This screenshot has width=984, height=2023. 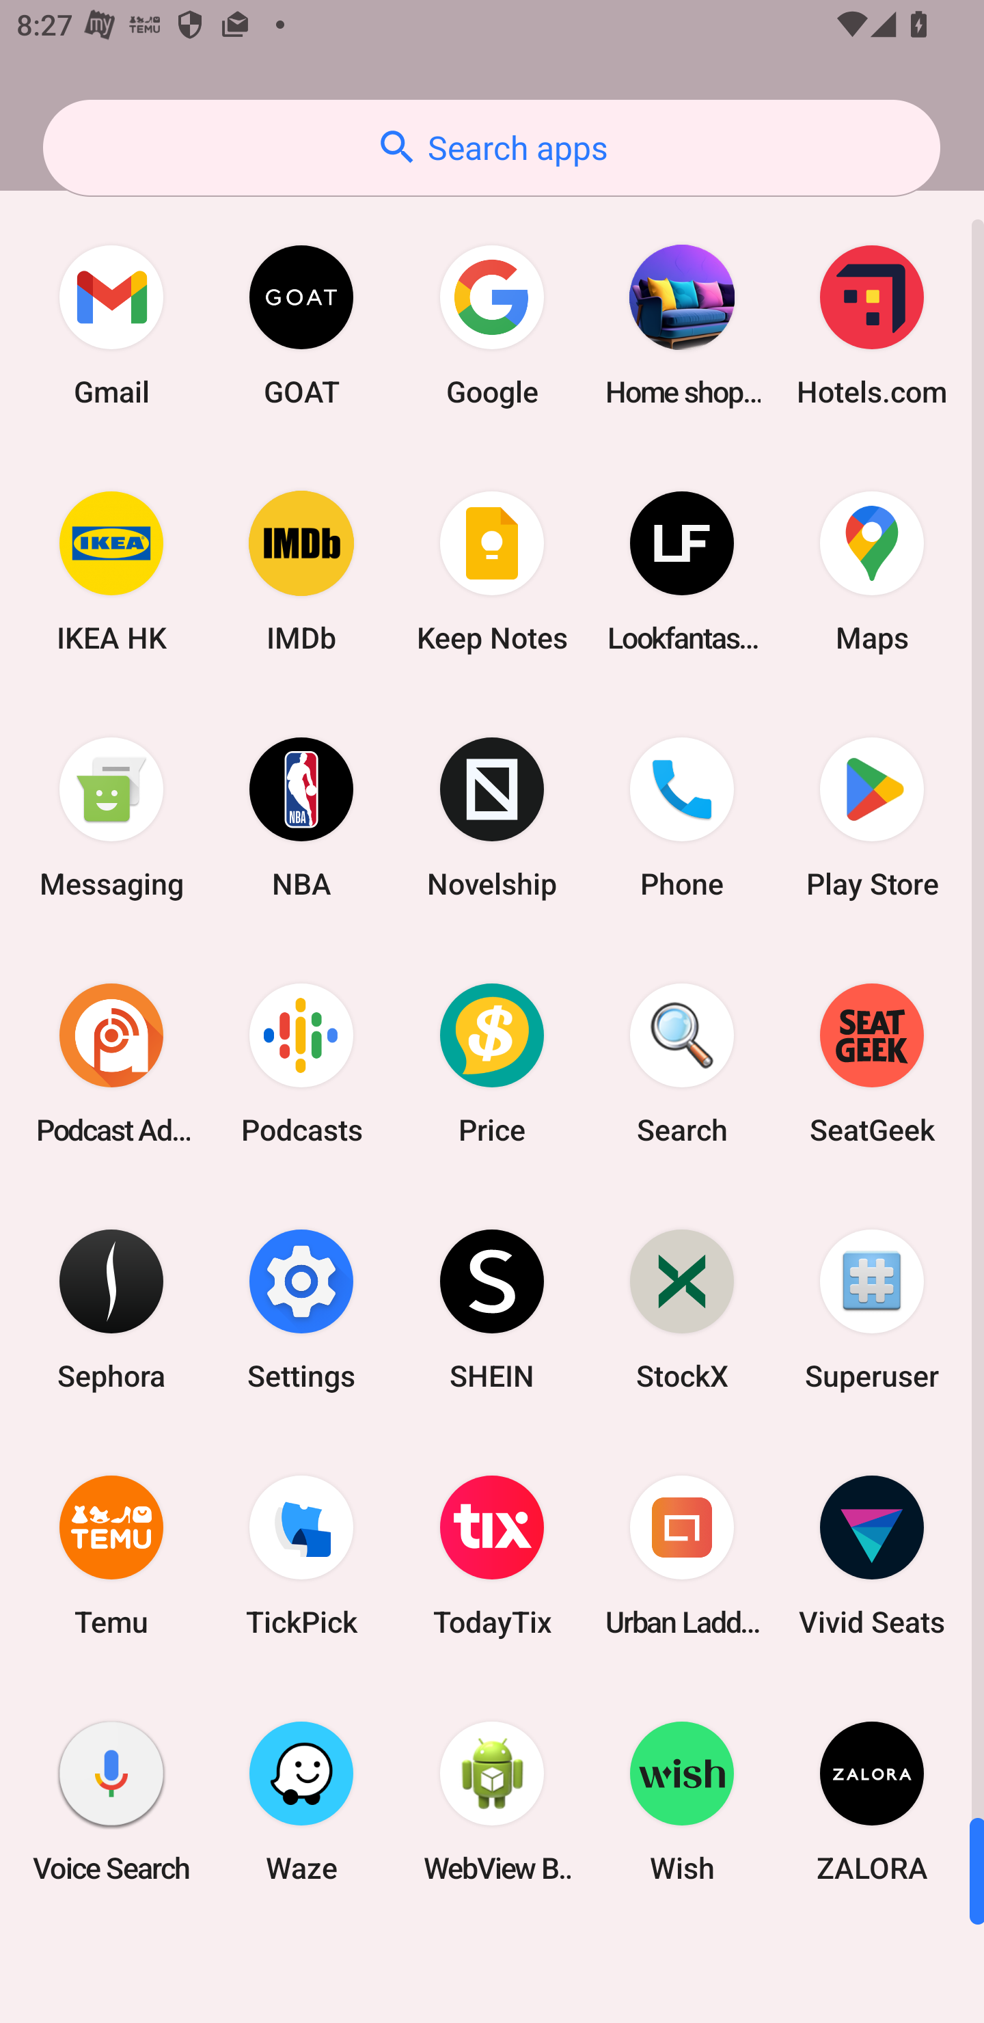 I want to click on Phone, so click(x=682, y=817).